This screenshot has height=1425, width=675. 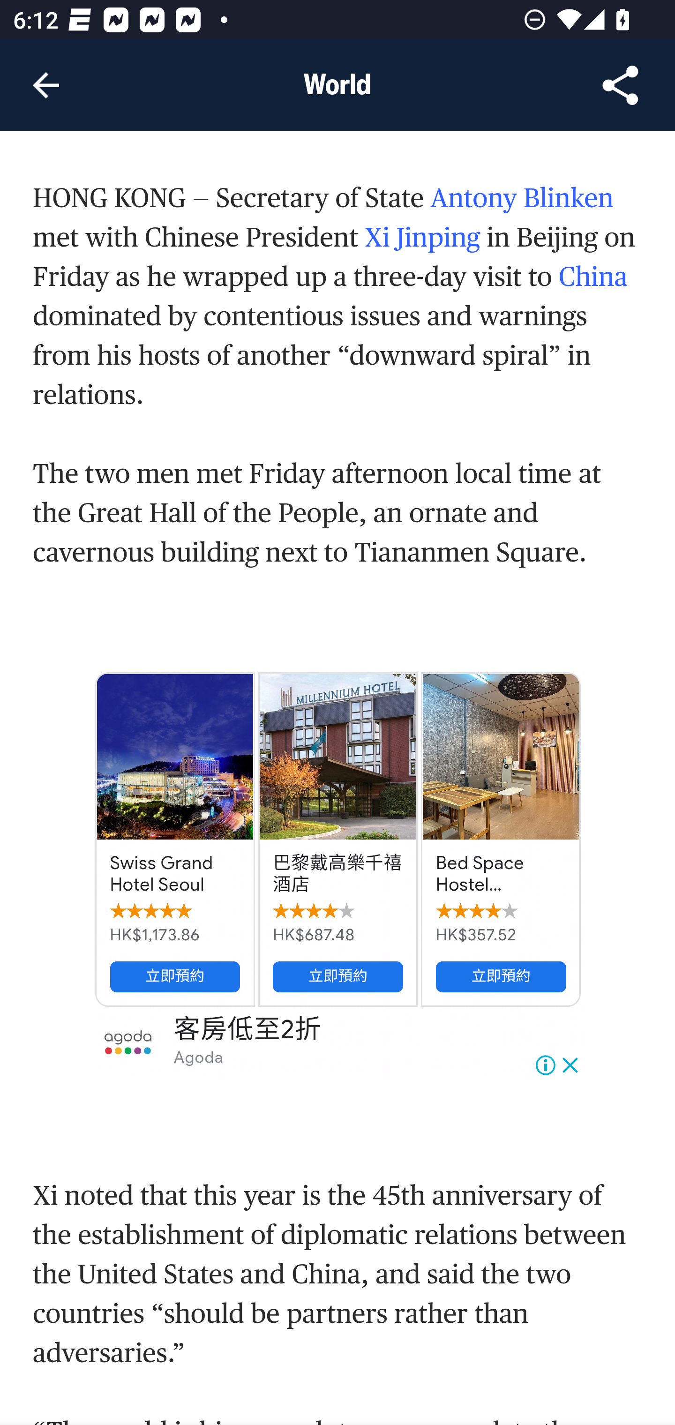 What do you see at coordinates (621, 85) in the screenshot?
I see `Share Article, button` at bounding box center [621, 85].